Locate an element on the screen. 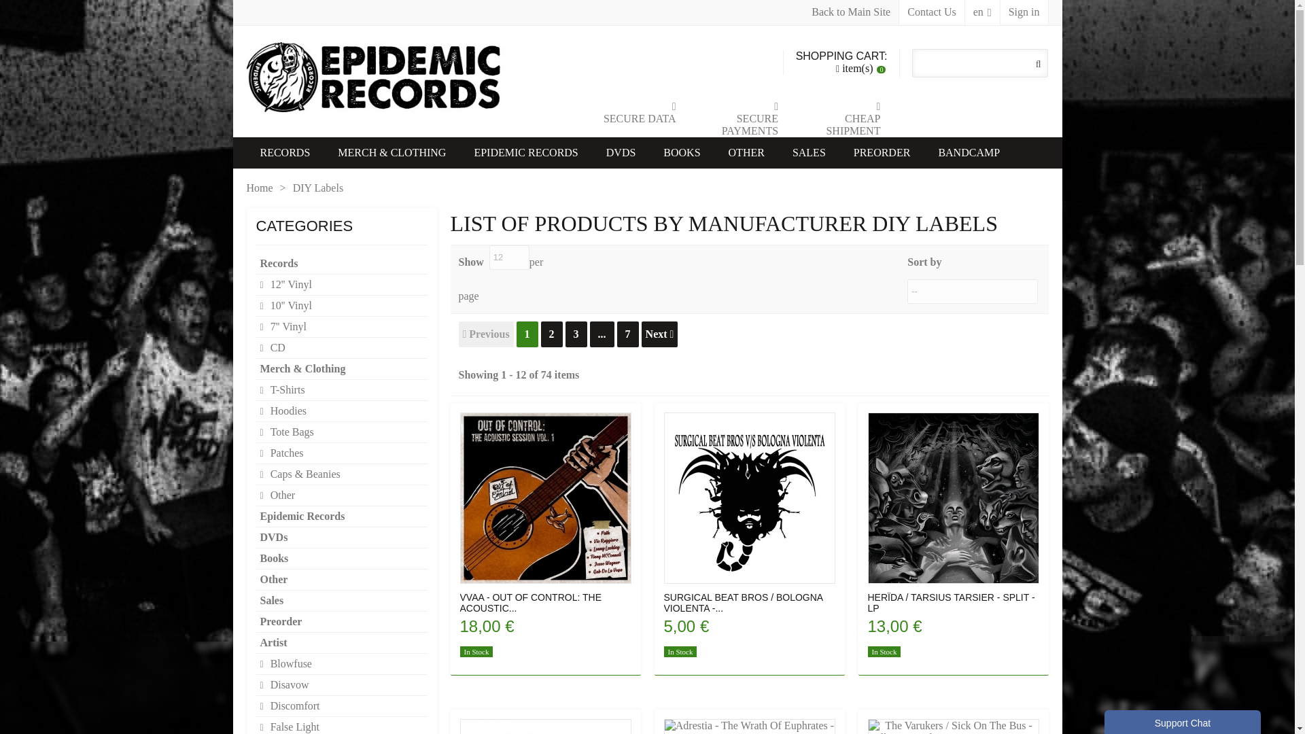 The image size is (1305, 734). 7'' Vinyl is located at coordinates (341, 326).